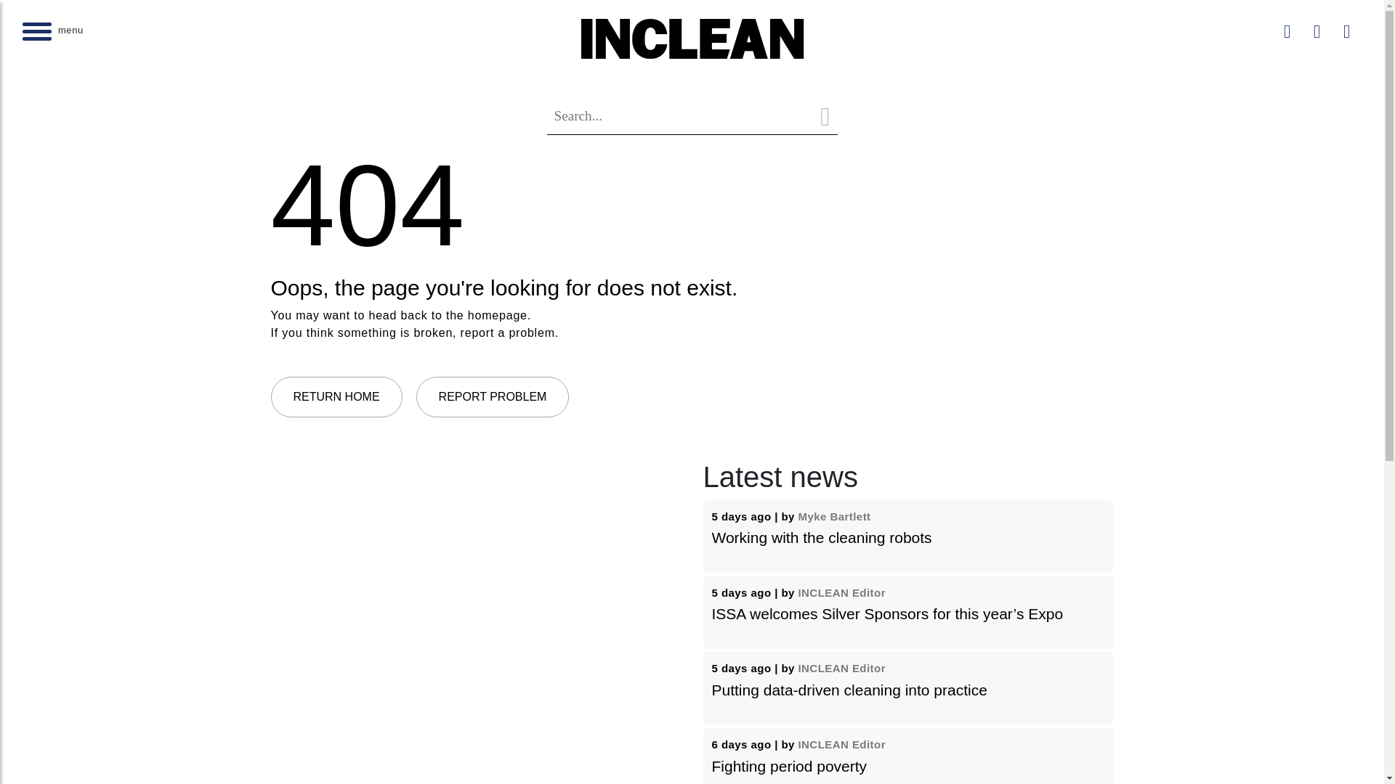 The height and width of the screenshot is (784, 1395). I want to click on INCLEAN Editor, so click(841, 744).